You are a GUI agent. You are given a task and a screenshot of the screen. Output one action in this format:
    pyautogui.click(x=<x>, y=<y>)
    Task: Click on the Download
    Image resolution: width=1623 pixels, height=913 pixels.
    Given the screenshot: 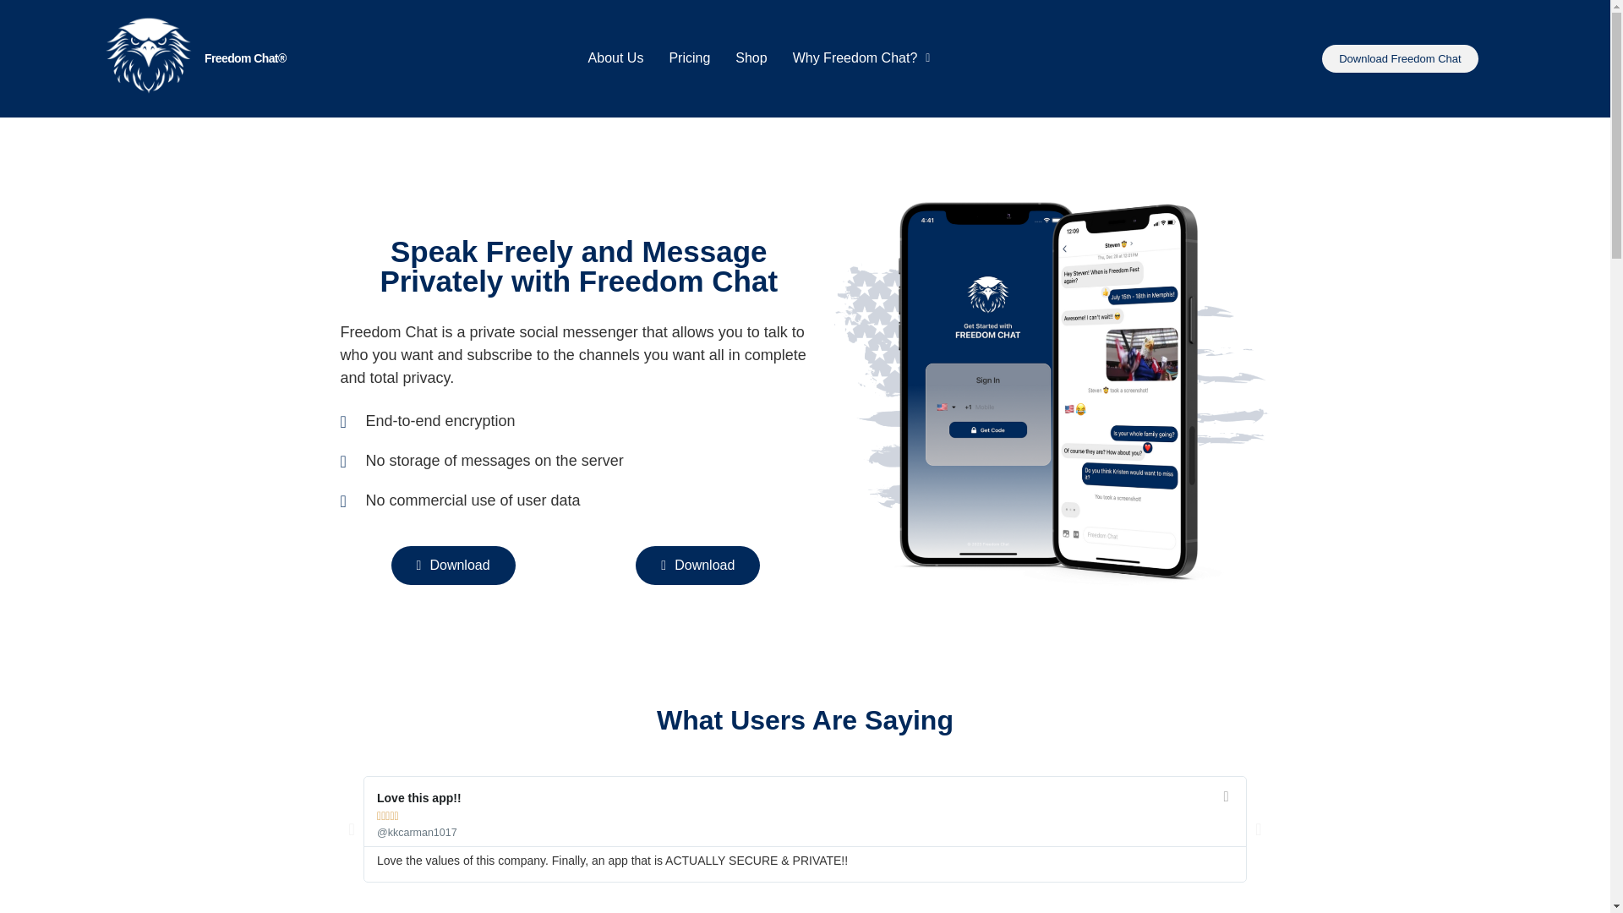 What is the action you would take?
    pyautogui.click(x=697, y=565)
    